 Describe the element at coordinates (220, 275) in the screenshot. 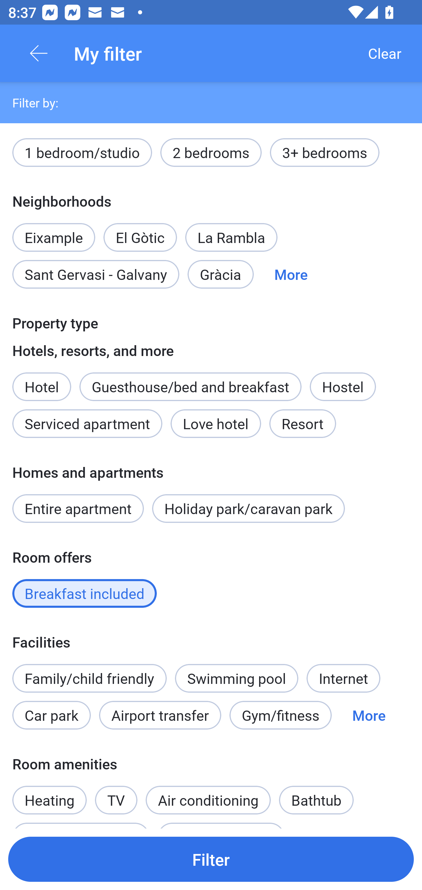

I see `Gràcia` at that location.